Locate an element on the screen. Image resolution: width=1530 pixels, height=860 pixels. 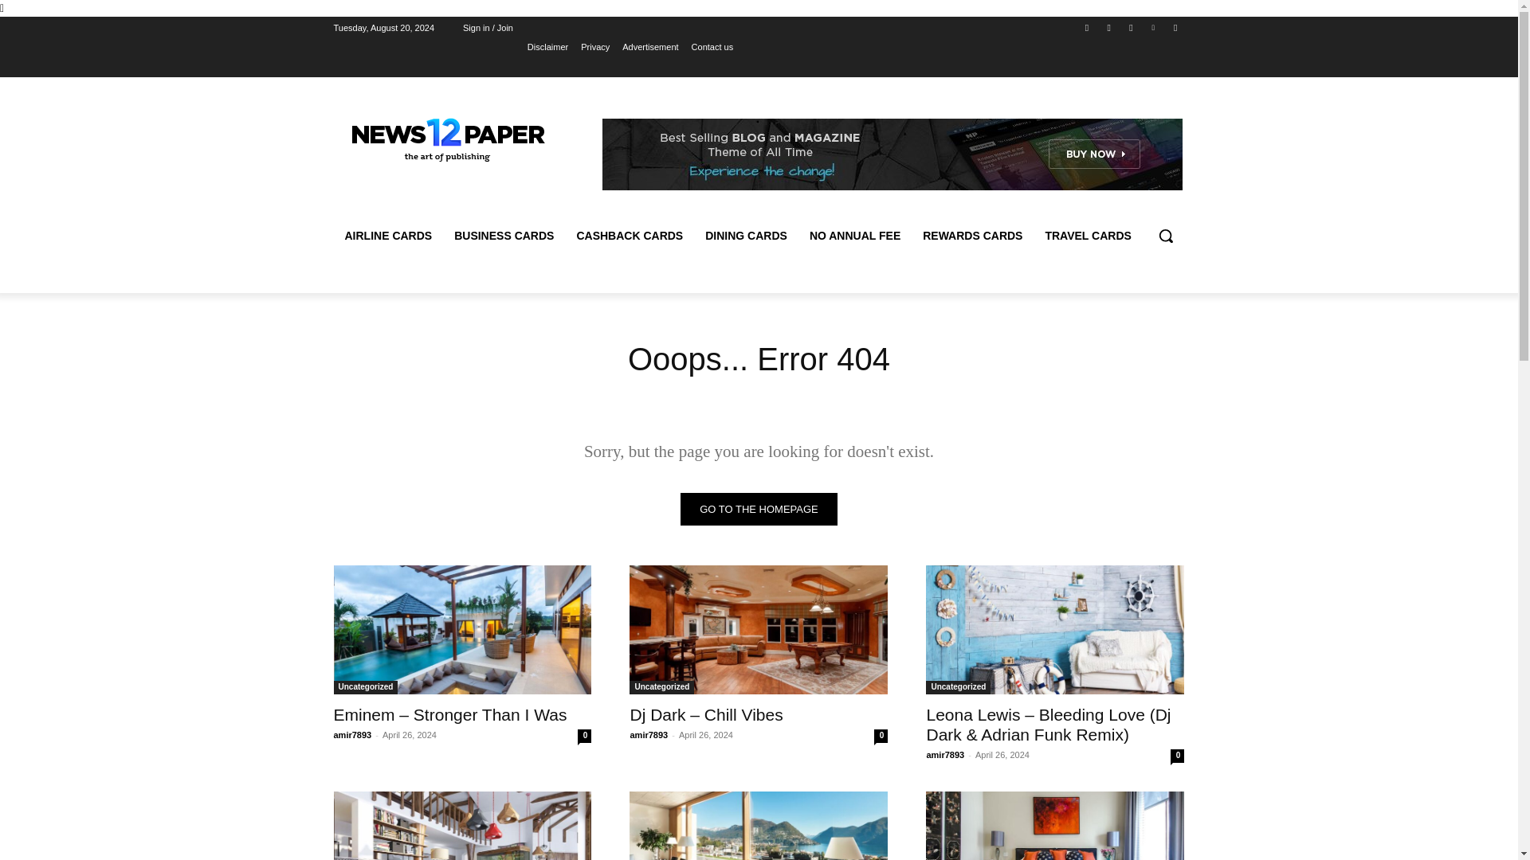
AIRLINE CARDS is located at coordinates (388, 236).